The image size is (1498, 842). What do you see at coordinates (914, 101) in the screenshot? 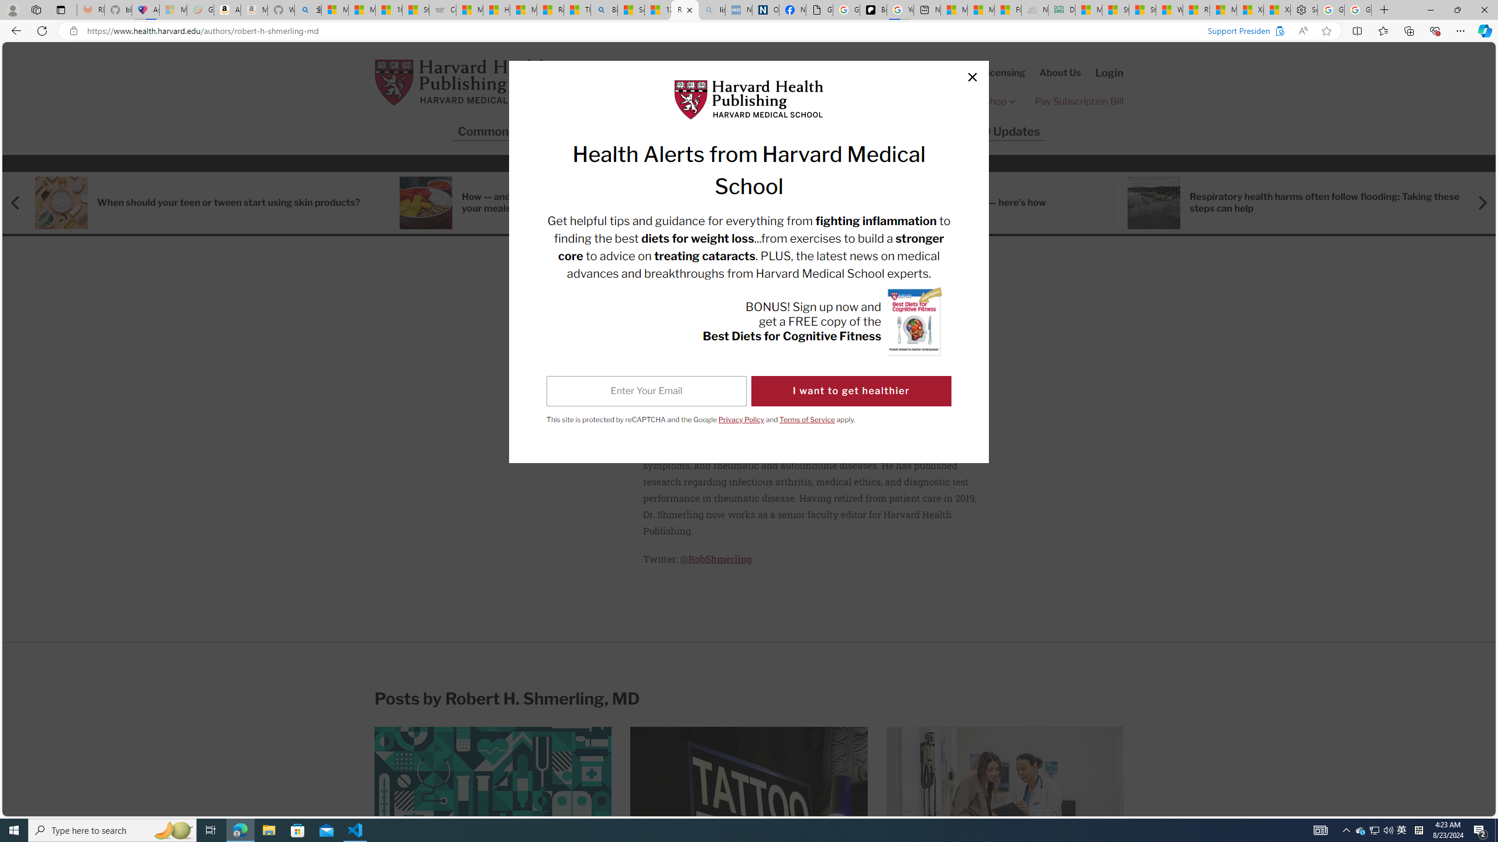
I see `Free HealthBeat Signup` at bounding box center [914, 101].